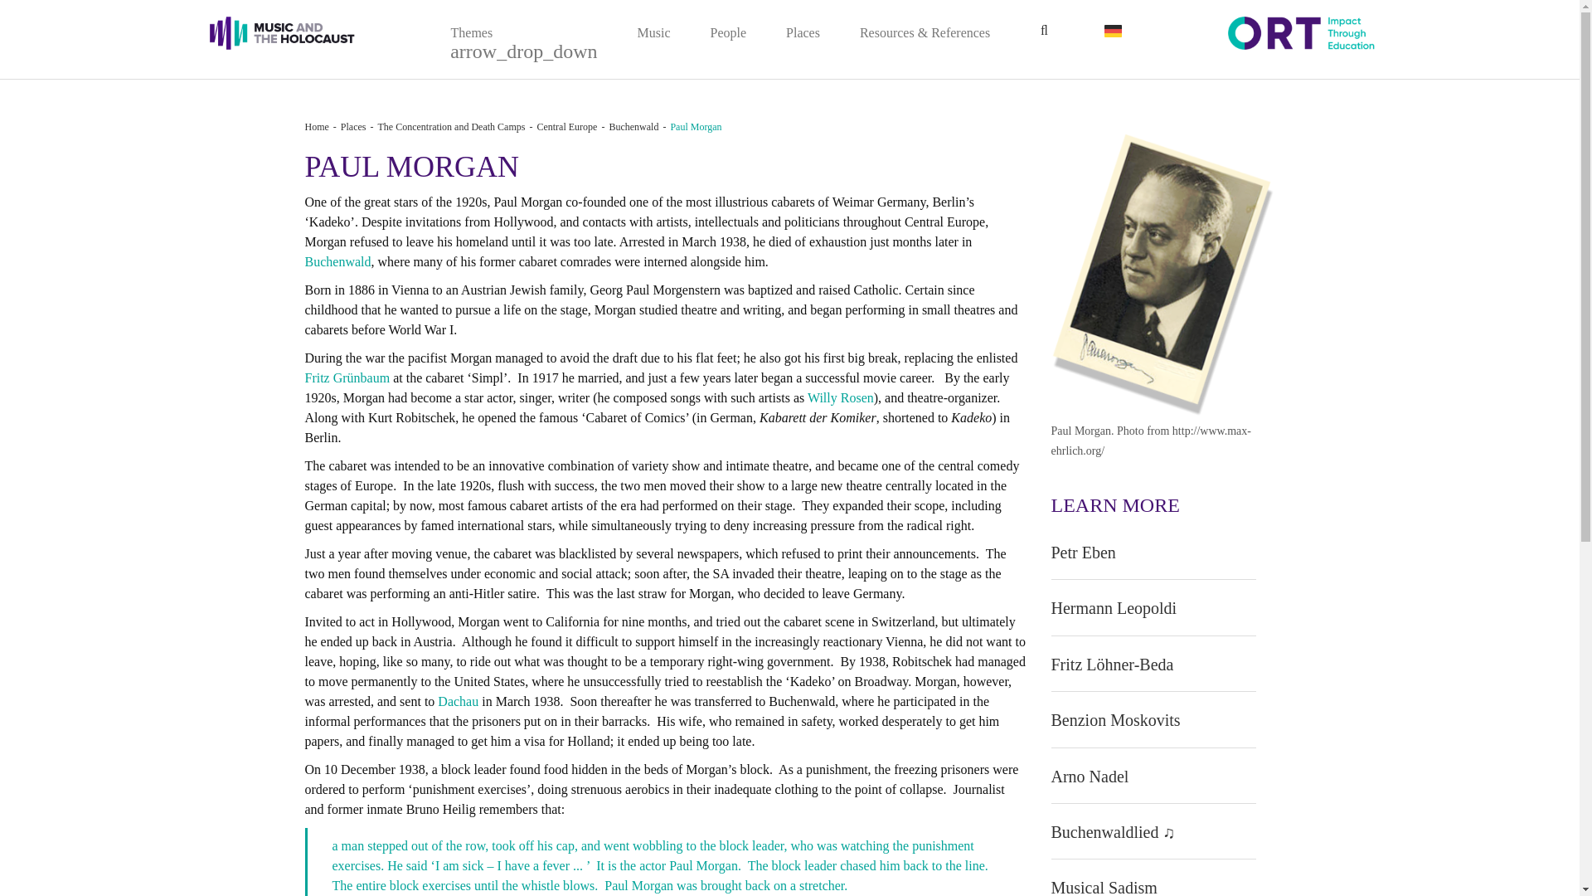 This screenshot has width=1592, height=896. Describe the element at coordinates (338, 261) in the screenshot. I see `Buchenwald` at that location.